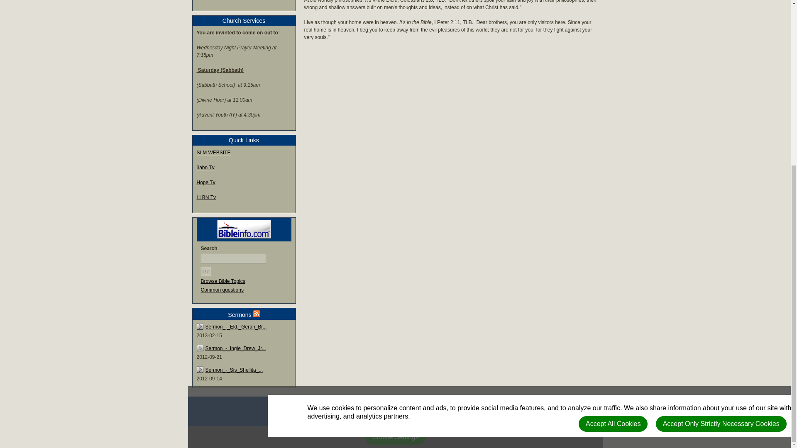  I want to click on 3abn Tv, so click(205, 167).